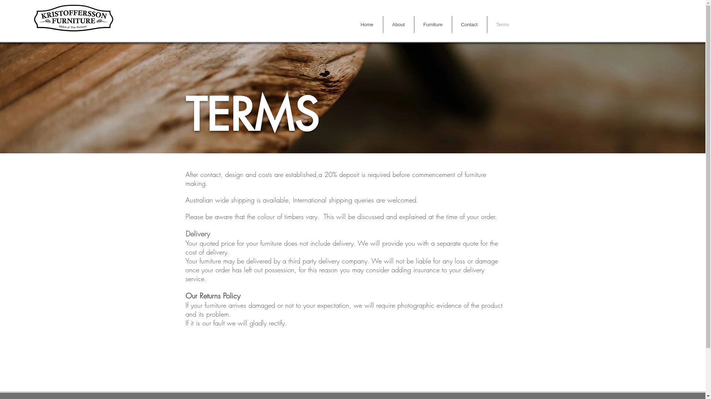 This screenshot has width=711, height=399. Describe the element at coordinates (503, 24) in the screenshot. I see `Terms` at that location.